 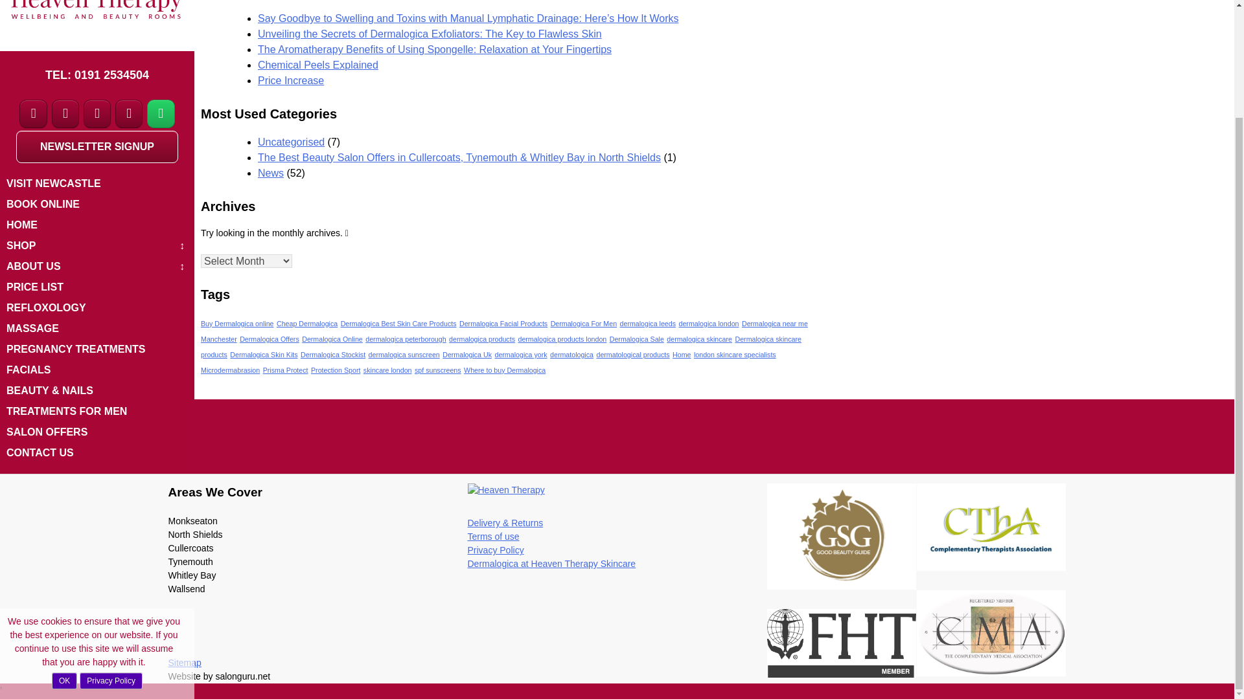 What do you see at coordinates (505, 490) in the screenshot?
I see `Heaven Therapy` at bounding box center [505, 490].